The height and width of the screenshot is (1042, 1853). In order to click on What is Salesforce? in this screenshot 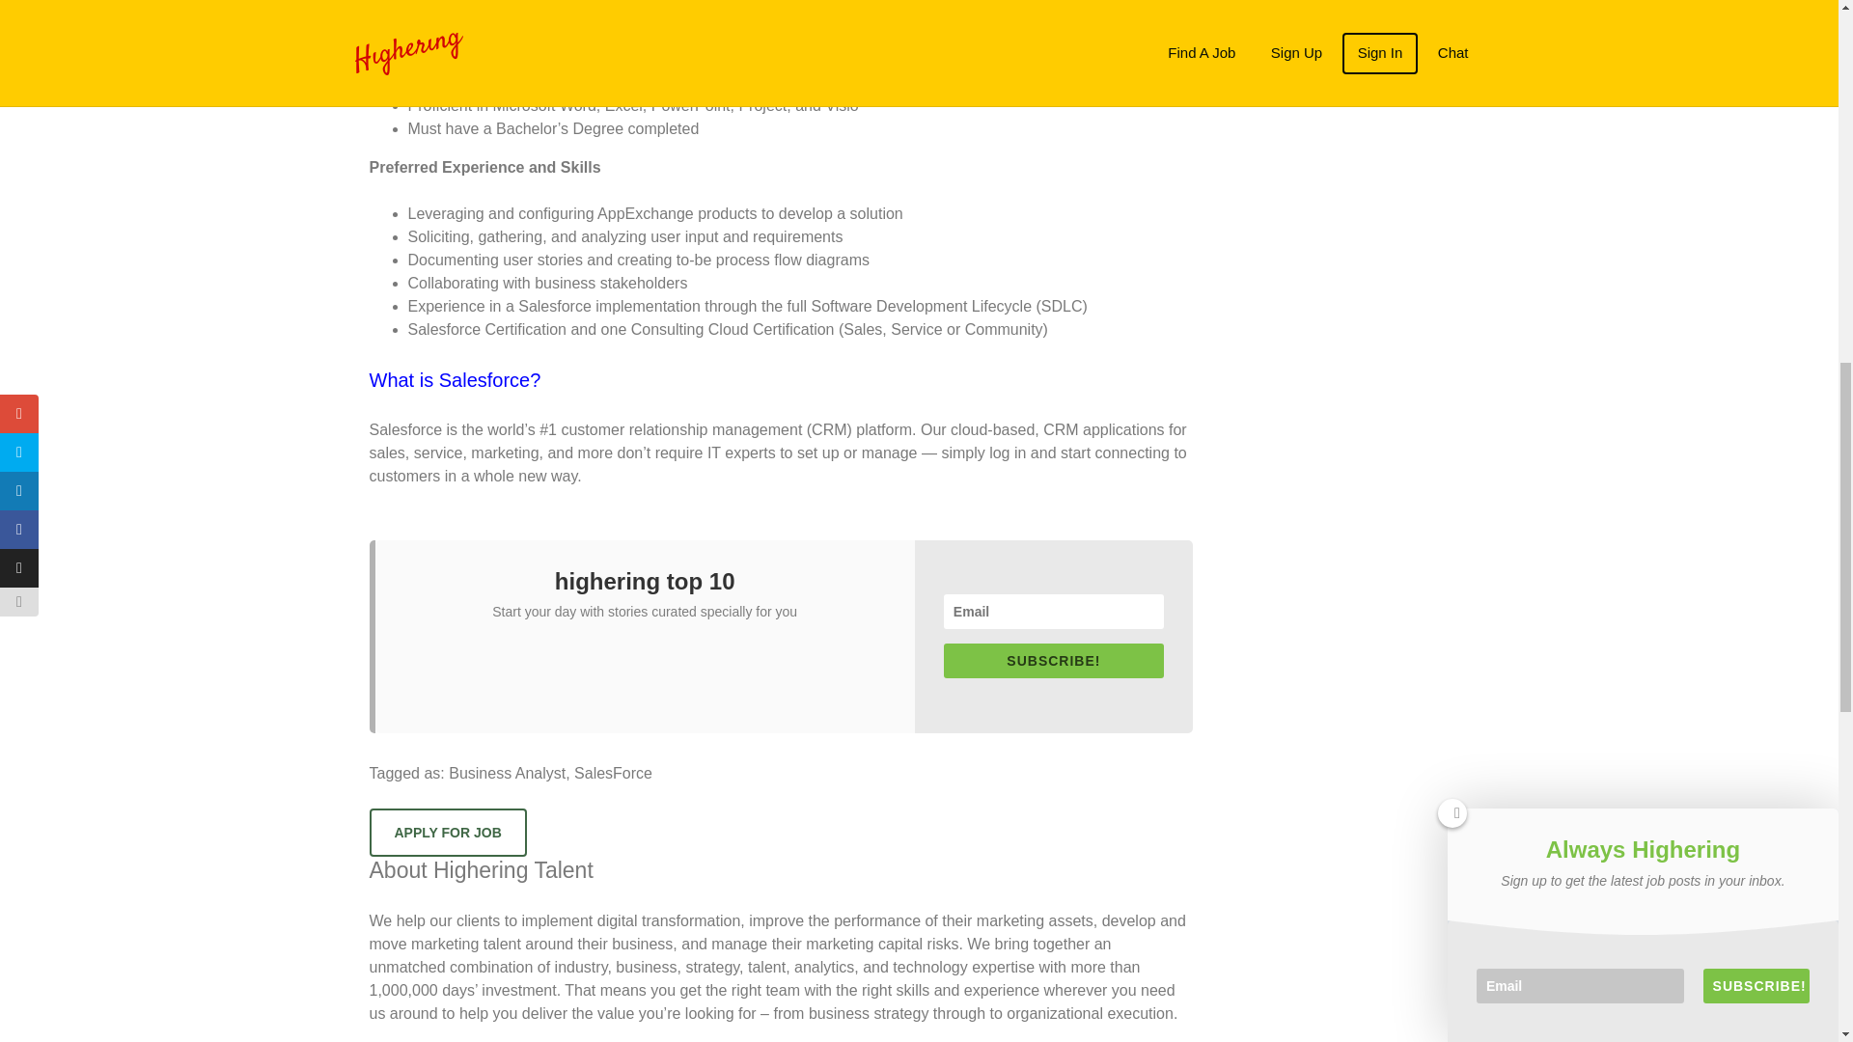, I will do `click(455, 380)`.